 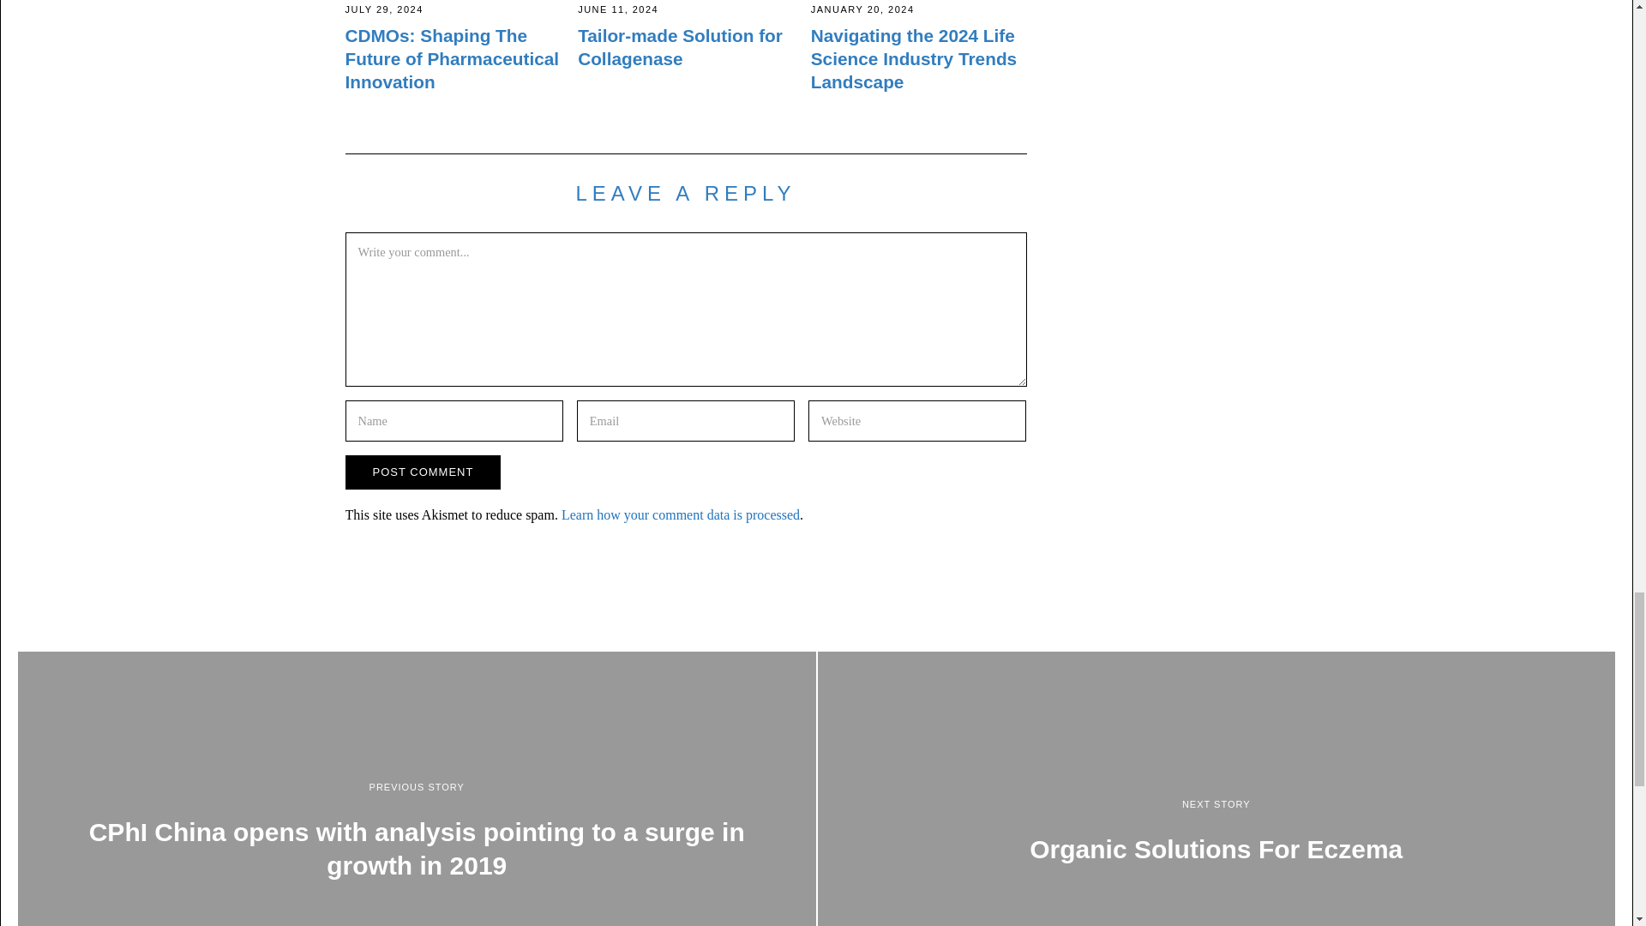 I want to click on Navigating the 2024 Life Science Industry Trends Landscape, so click(x=914, y=58).